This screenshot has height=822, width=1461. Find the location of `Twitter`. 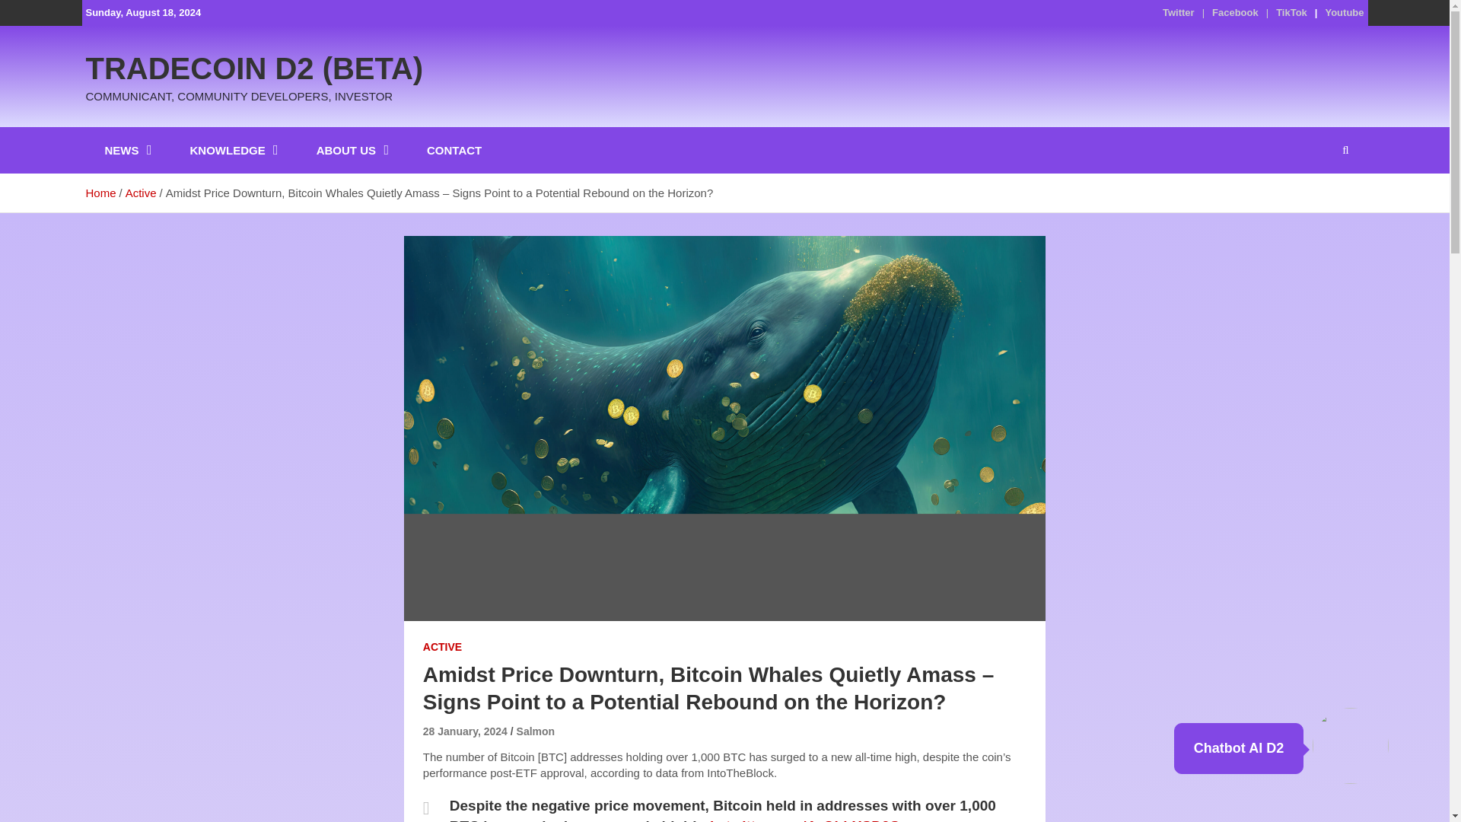

Twitter is located at coordinates (1179, 12).